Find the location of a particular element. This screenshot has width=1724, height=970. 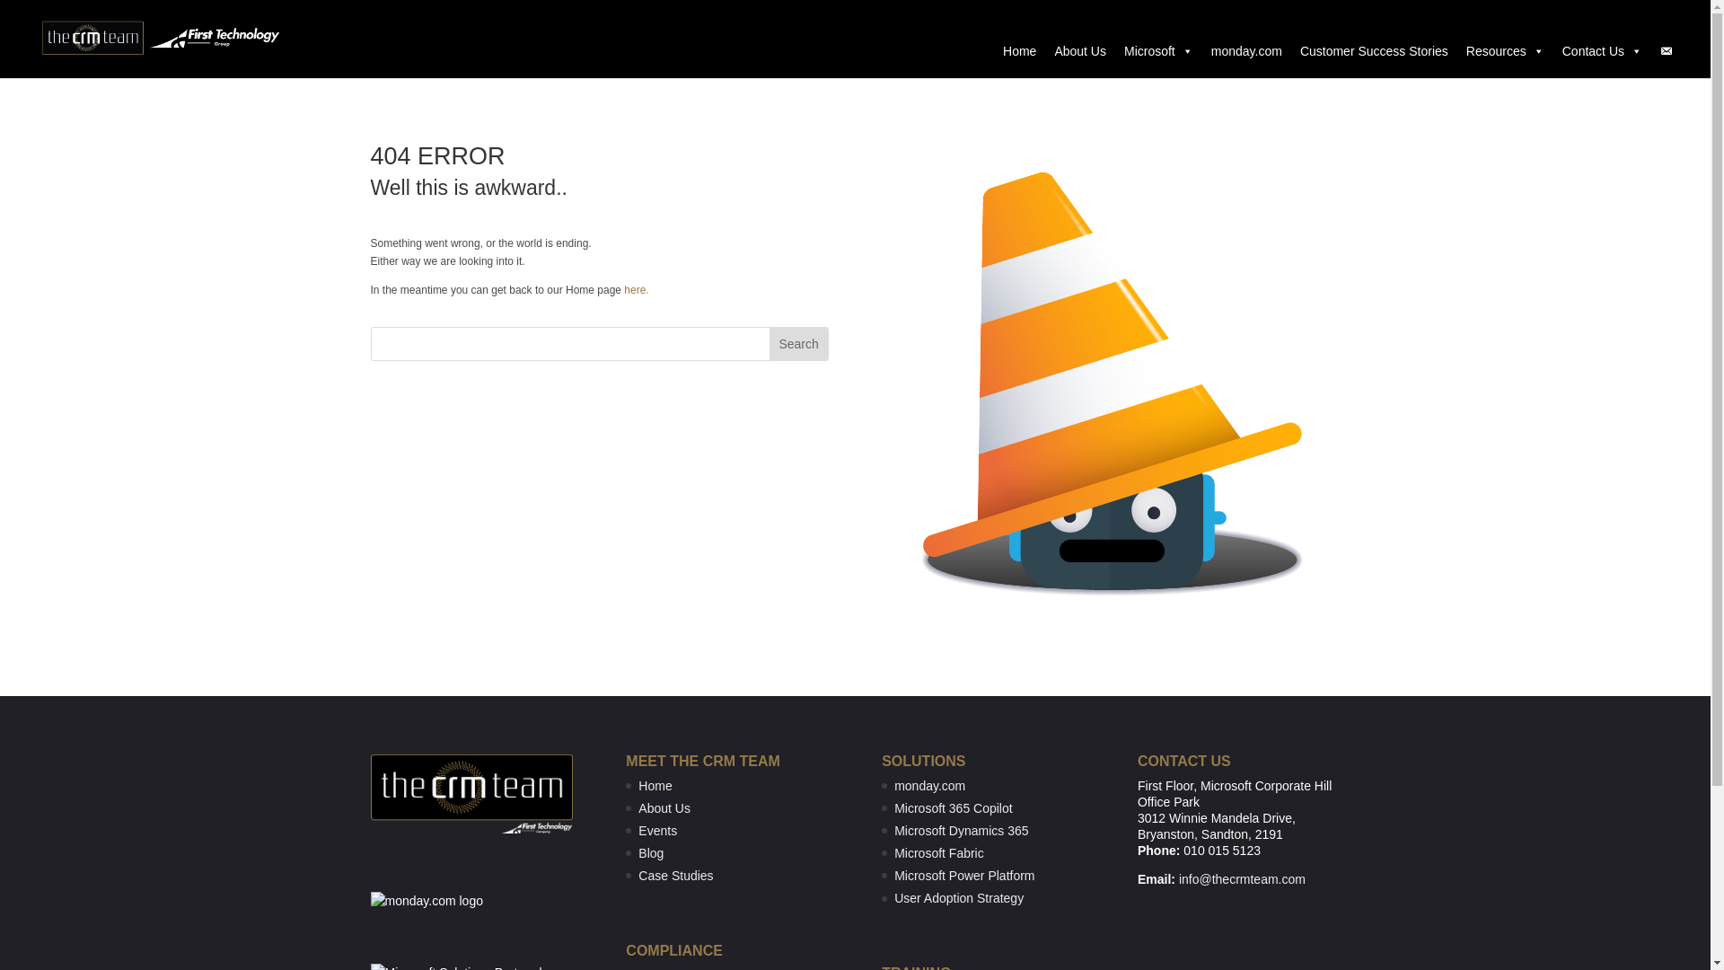

Home is located at coordinates (1019, 50).